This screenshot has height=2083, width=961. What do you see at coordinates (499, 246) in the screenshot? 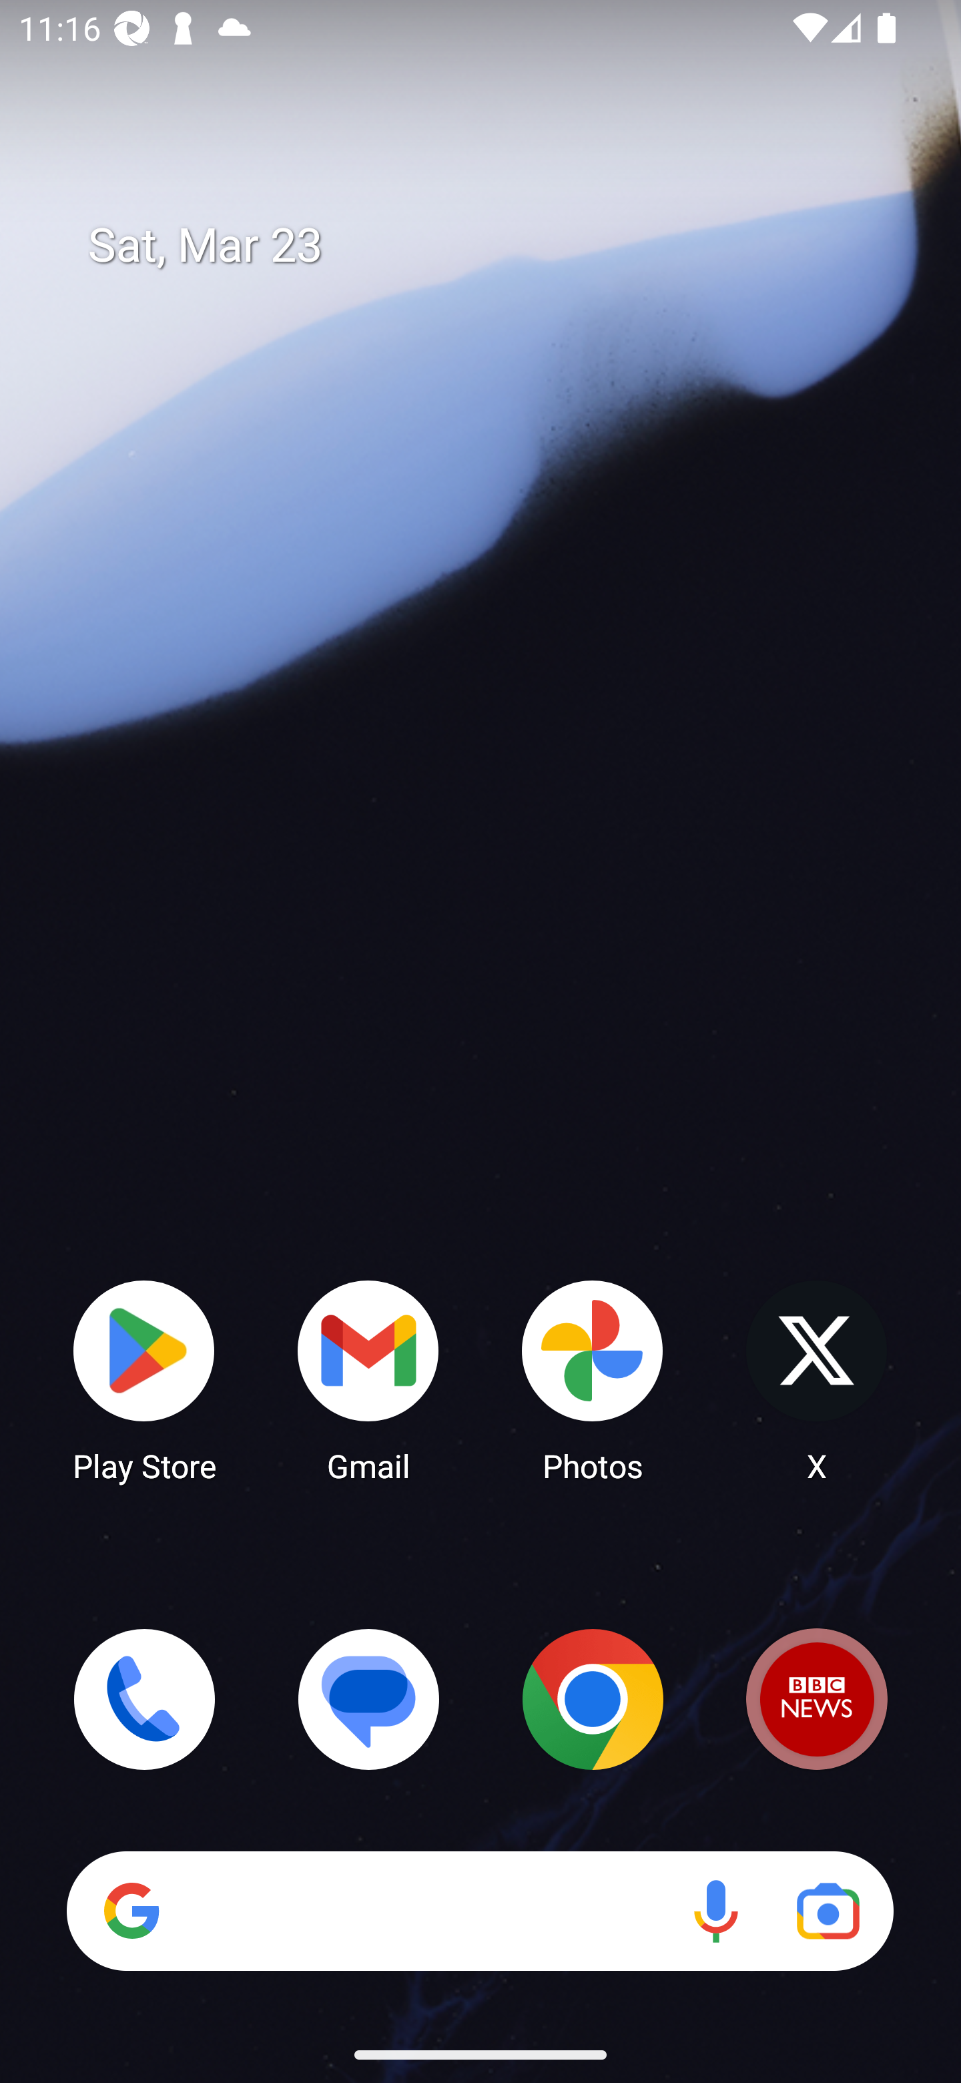
I see `Sat, Mar 23` at bounding box center [499, 246].